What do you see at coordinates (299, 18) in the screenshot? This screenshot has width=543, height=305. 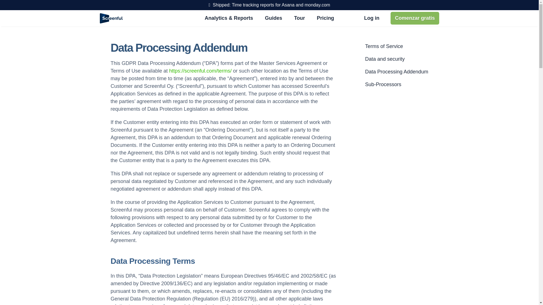 I see `Tour` at bounding box center [299, 18].